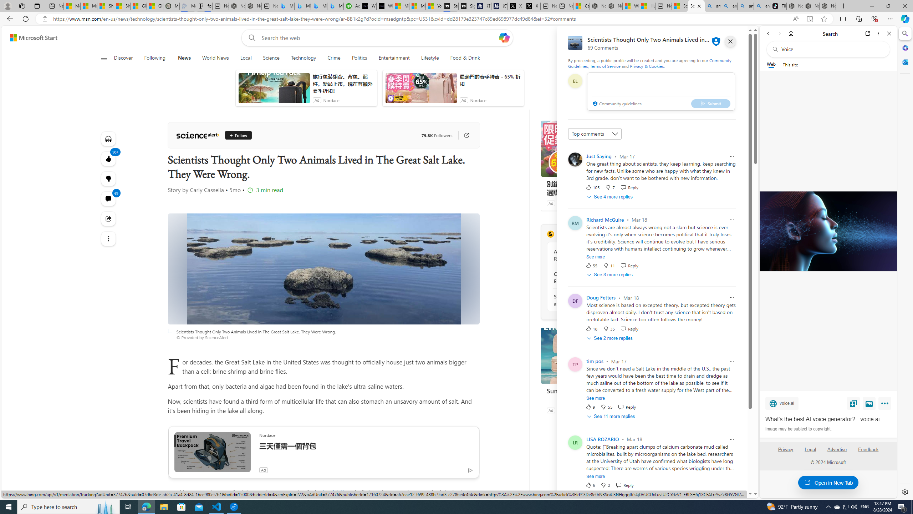 The height and width of the screenshot is (514, 913). I want to click on Food & Drink, so click(462, 58).